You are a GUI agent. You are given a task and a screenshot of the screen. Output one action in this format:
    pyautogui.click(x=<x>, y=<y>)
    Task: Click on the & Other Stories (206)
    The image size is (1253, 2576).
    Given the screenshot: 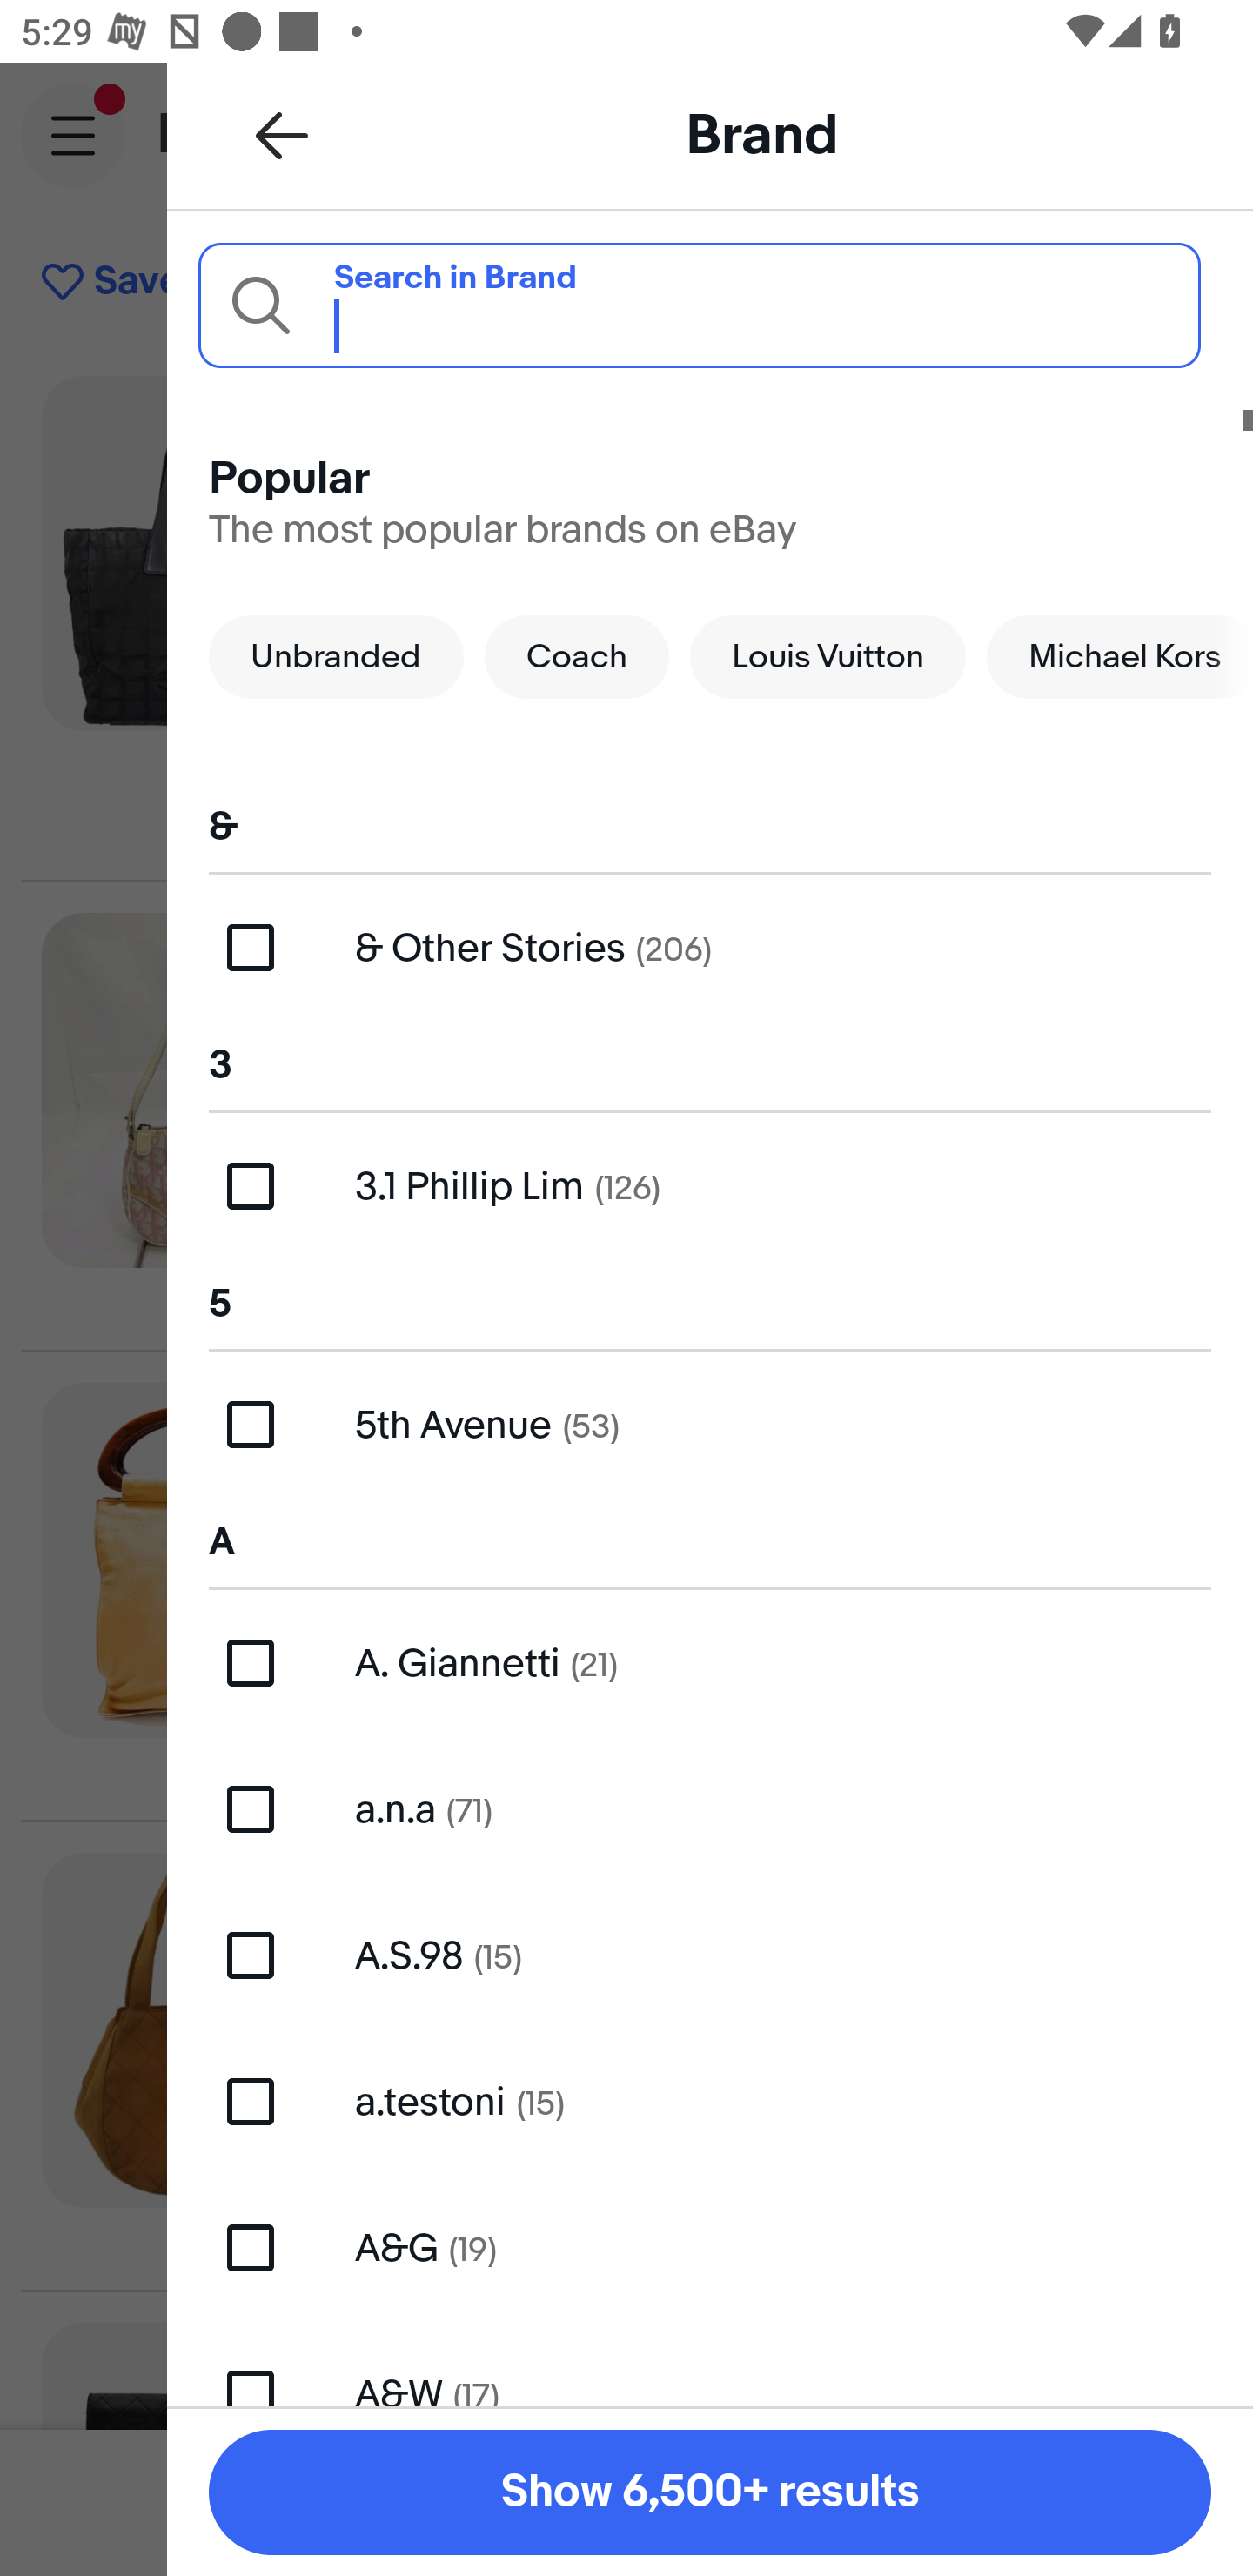 What is the action you would take?
    pyautogui.click(x=710, y=948)
    